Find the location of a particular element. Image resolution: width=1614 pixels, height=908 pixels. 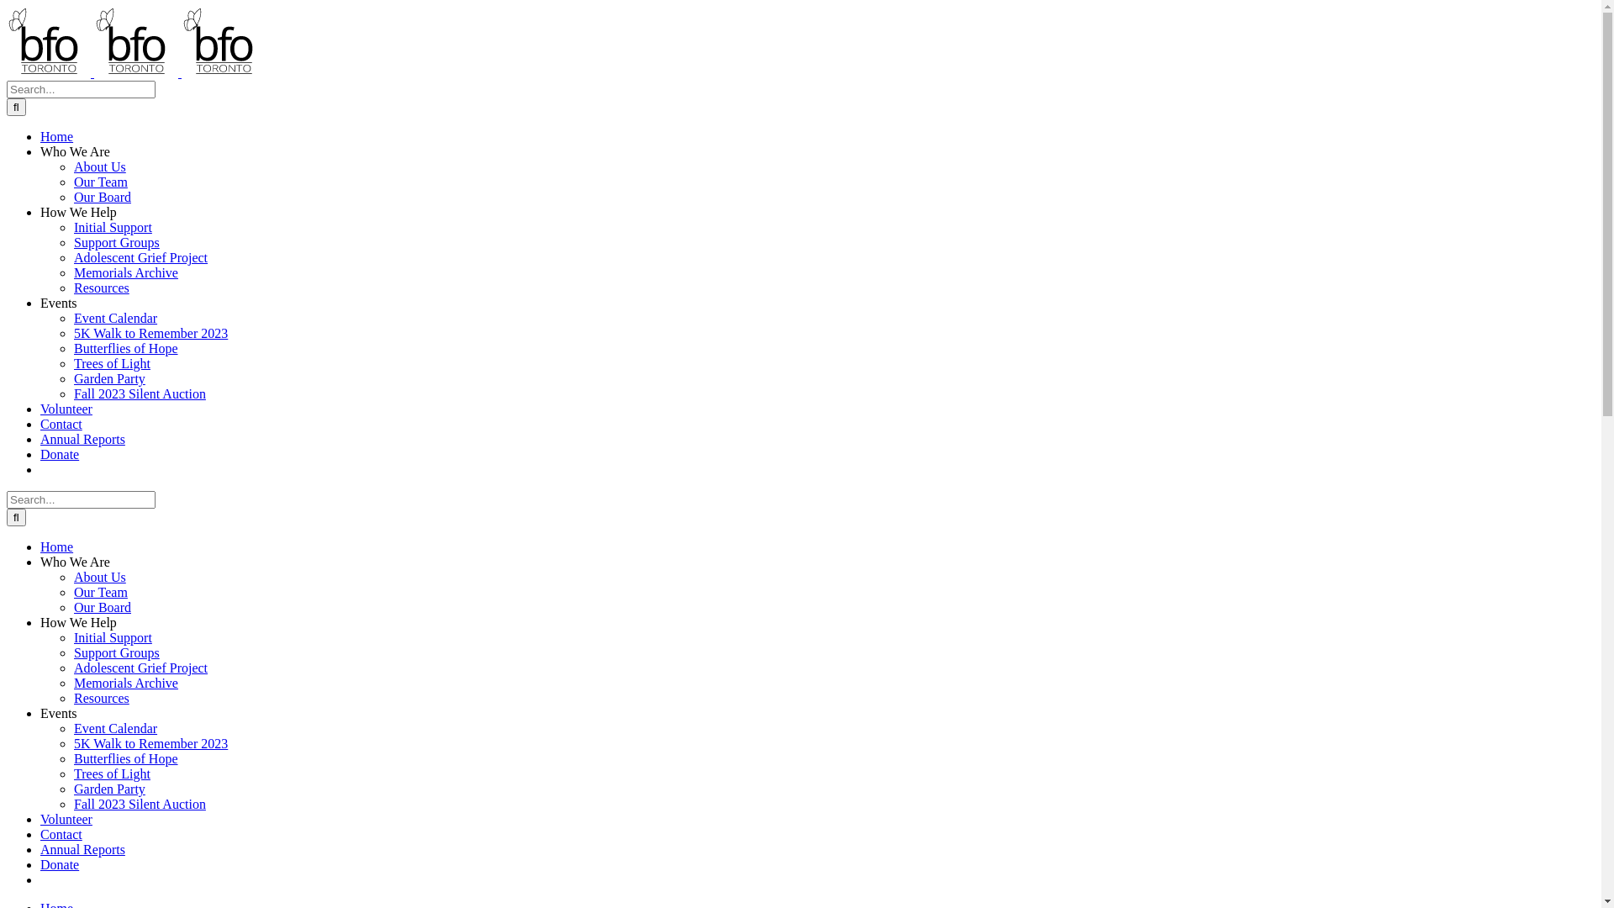

Initial Support is located at coordinates (113, 227).